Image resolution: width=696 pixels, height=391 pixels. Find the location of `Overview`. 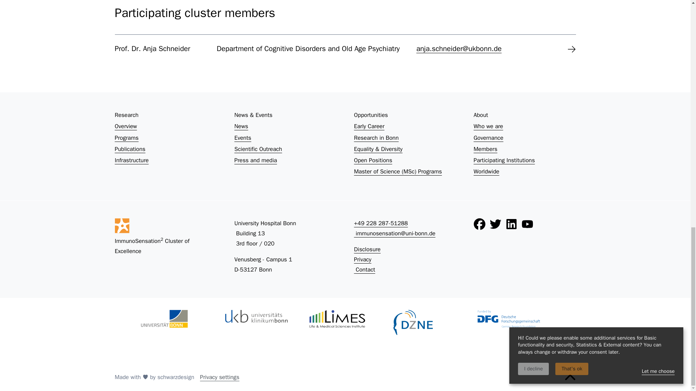

Overview is located at coordinates (165, 126).